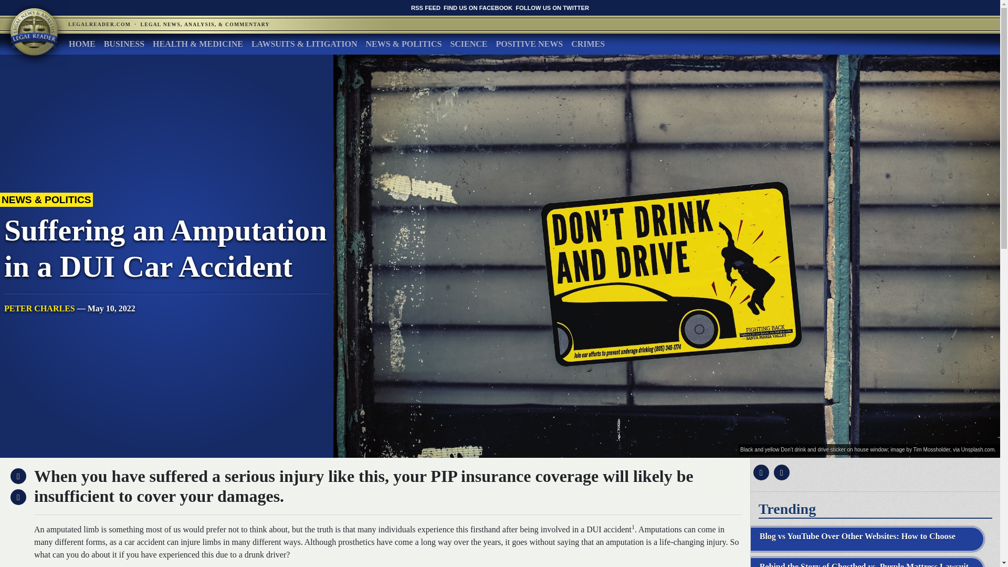 The image size is (1008, 567). What do you see at coordinates (478, 7) in the screenshot?
I see `FIND US ON FACEBOOK` at bounding box center [478, 7].